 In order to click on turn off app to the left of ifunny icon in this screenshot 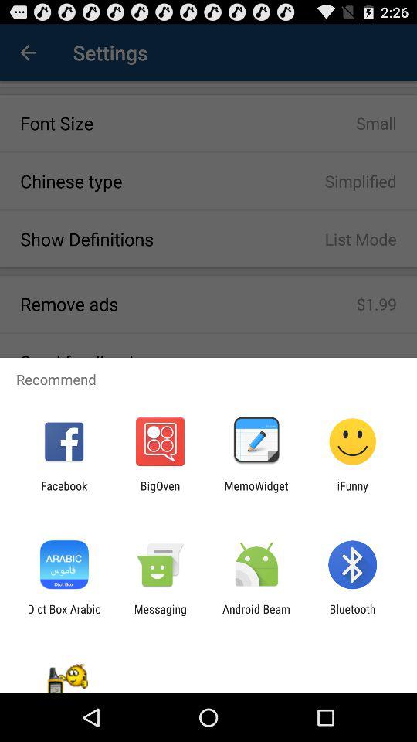, I will do `click(256, 492)`.